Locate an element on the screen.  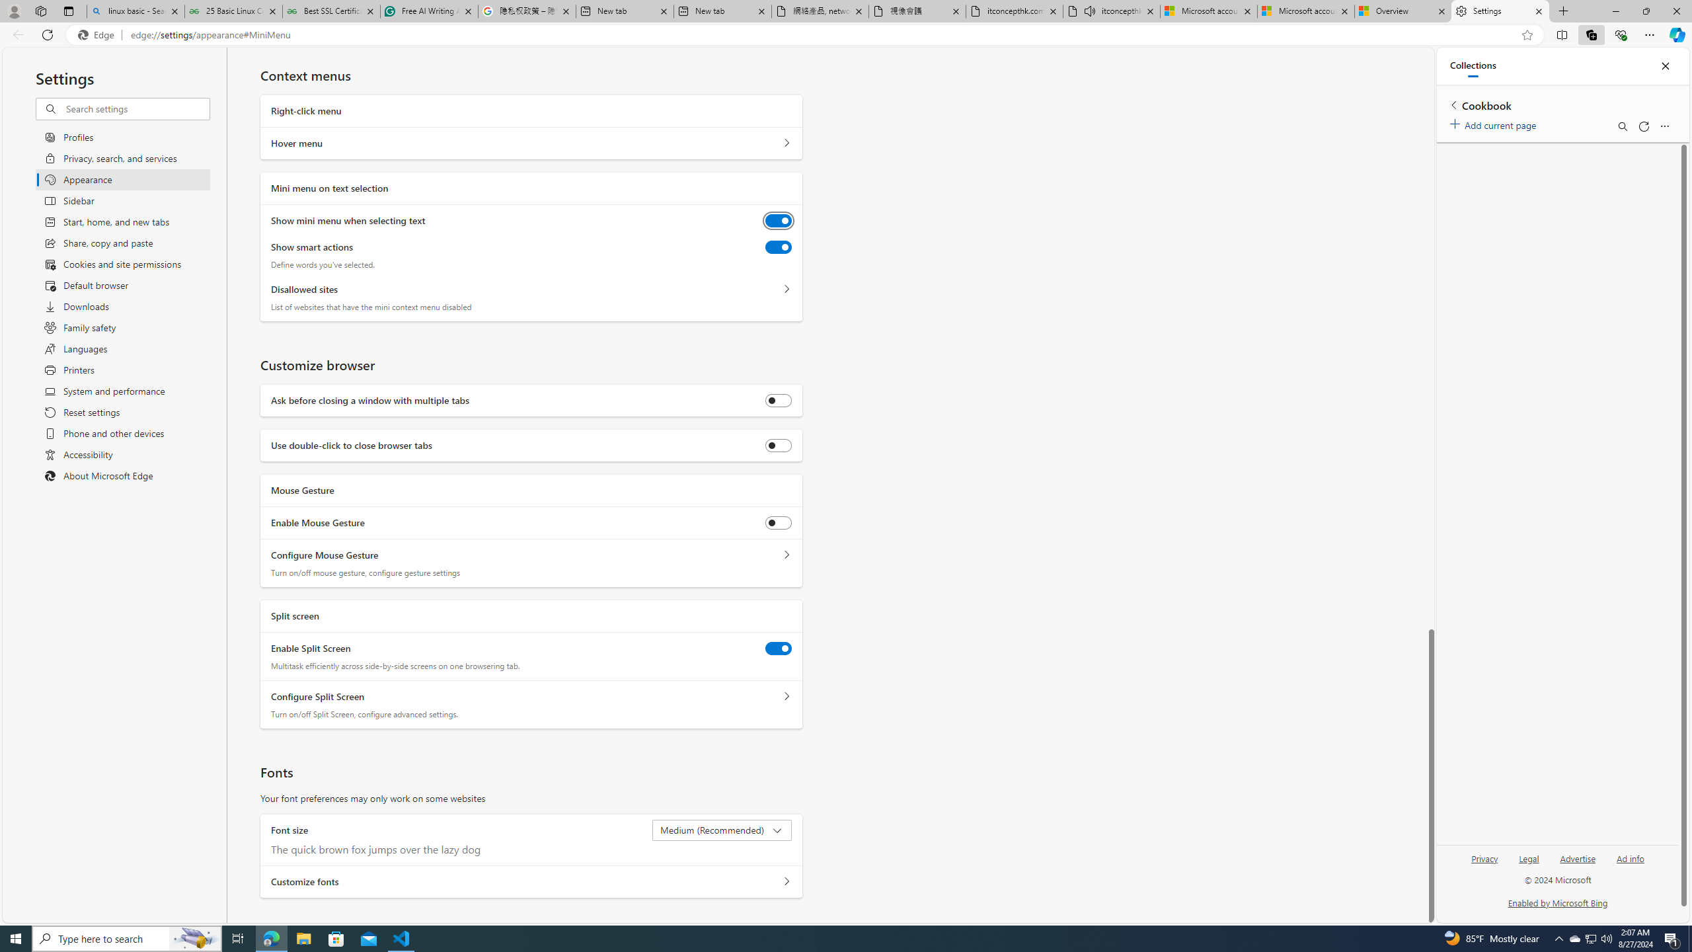
Show smart actions is located at coordinates (779, 247).